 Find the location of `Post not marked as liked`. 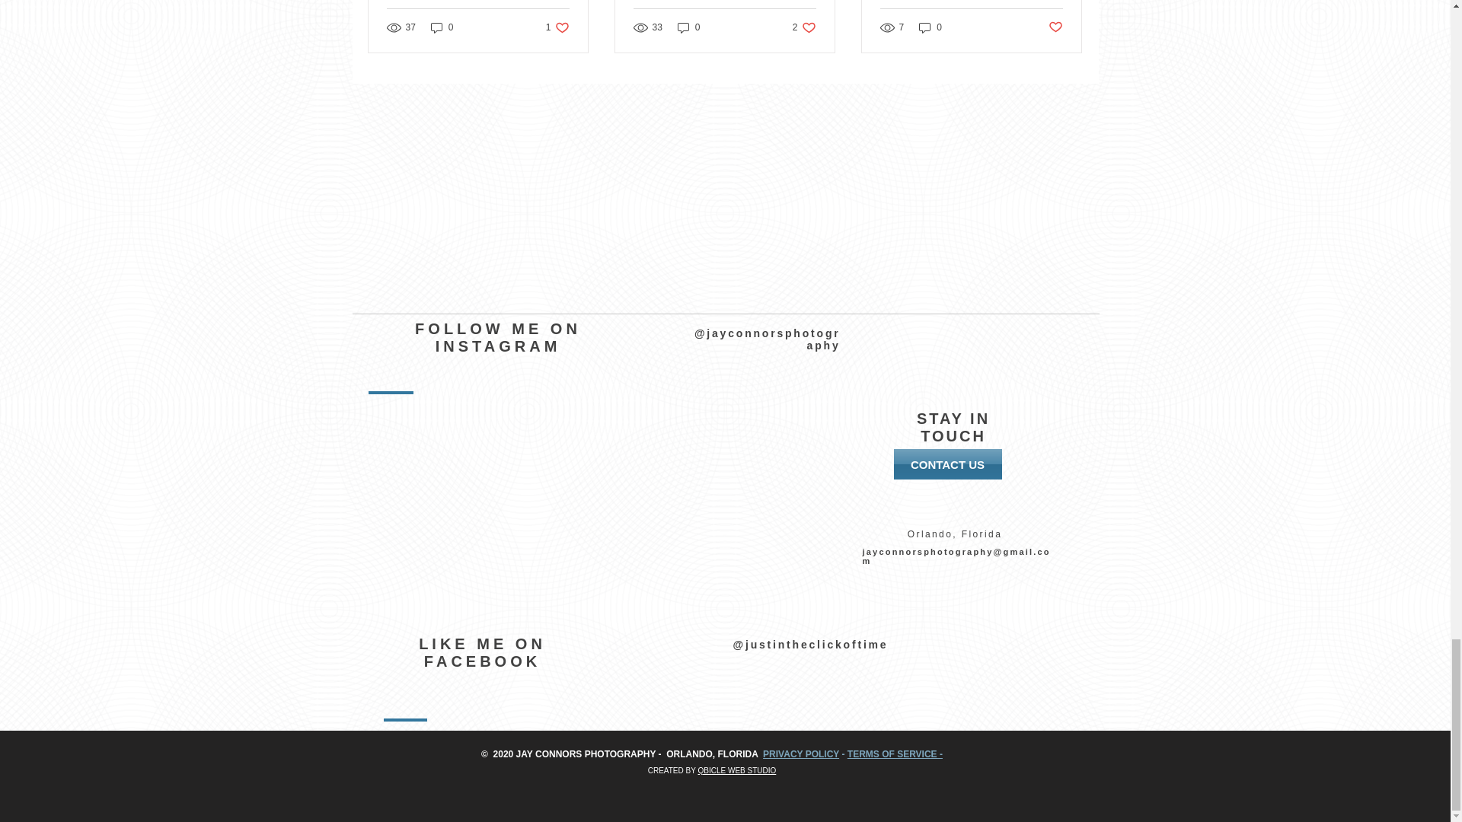

Post not marked as liked is located at coordinates (895, 753).